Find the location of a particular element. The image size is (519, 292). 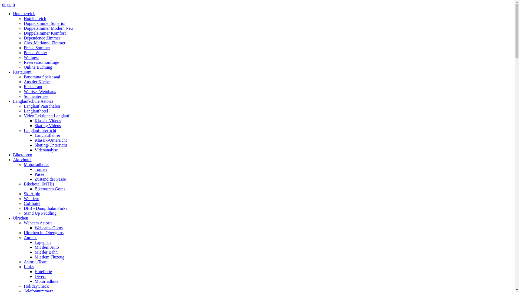

Video Lektionen Langlauf is located at coordinates (46, 116).